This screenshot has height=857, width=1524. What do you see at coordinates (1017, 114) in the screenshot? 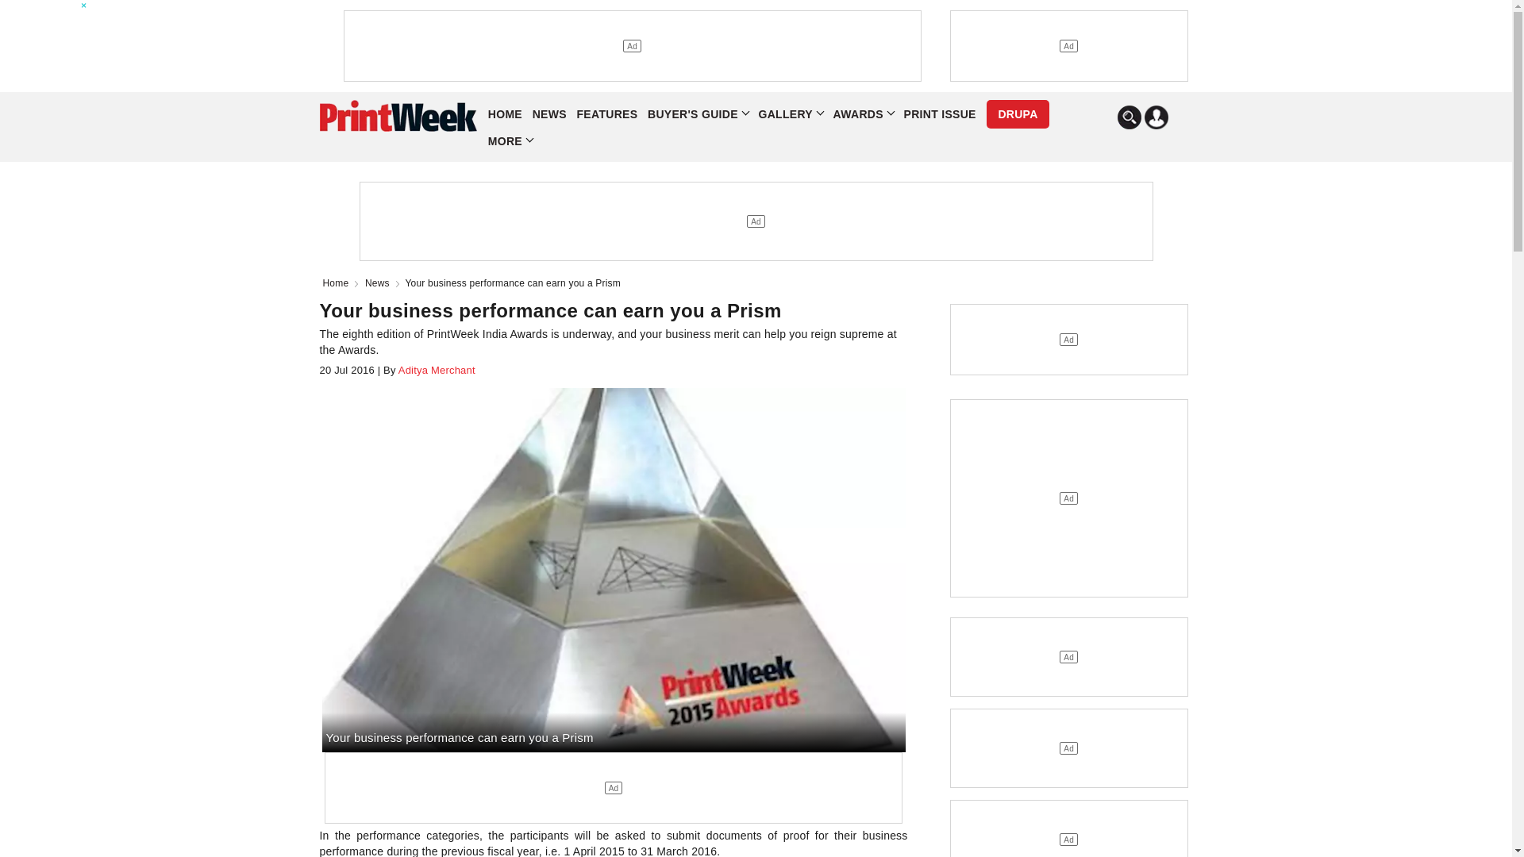
I see `DRUPA` at bounding box center [1017, 114].